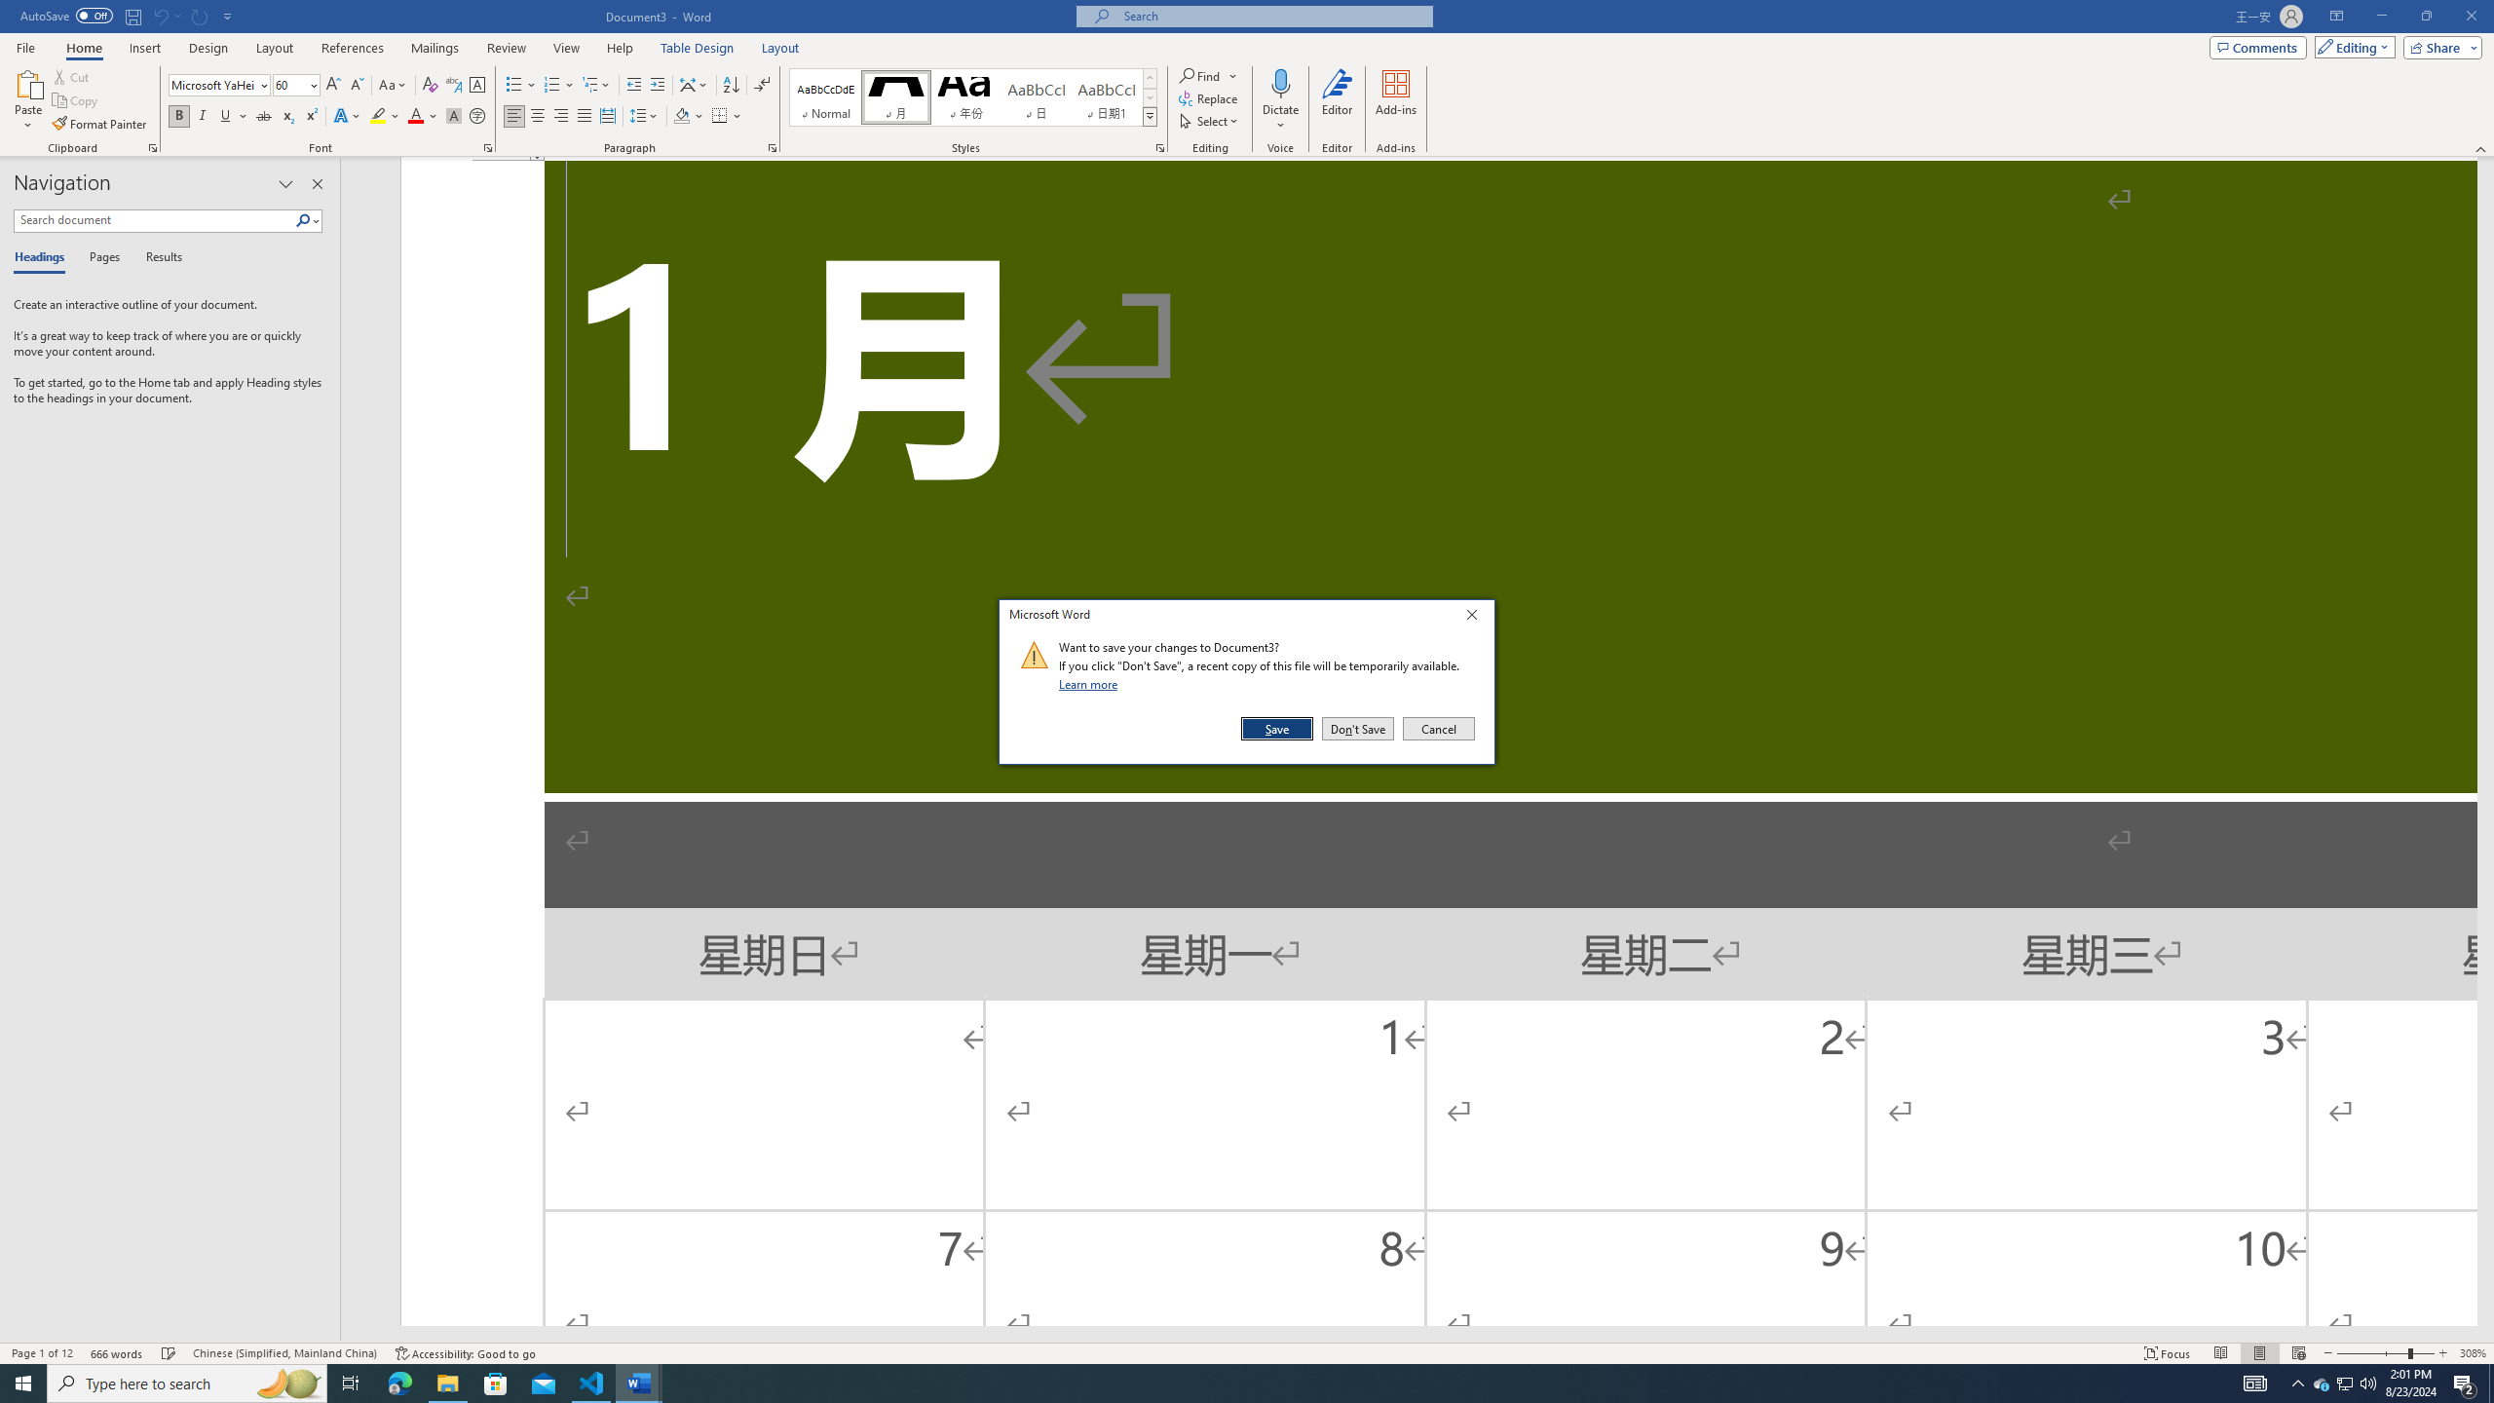  Describe the element at coordinates (286, 184) in the screenshot. I see `Task Pane Options` at that location.